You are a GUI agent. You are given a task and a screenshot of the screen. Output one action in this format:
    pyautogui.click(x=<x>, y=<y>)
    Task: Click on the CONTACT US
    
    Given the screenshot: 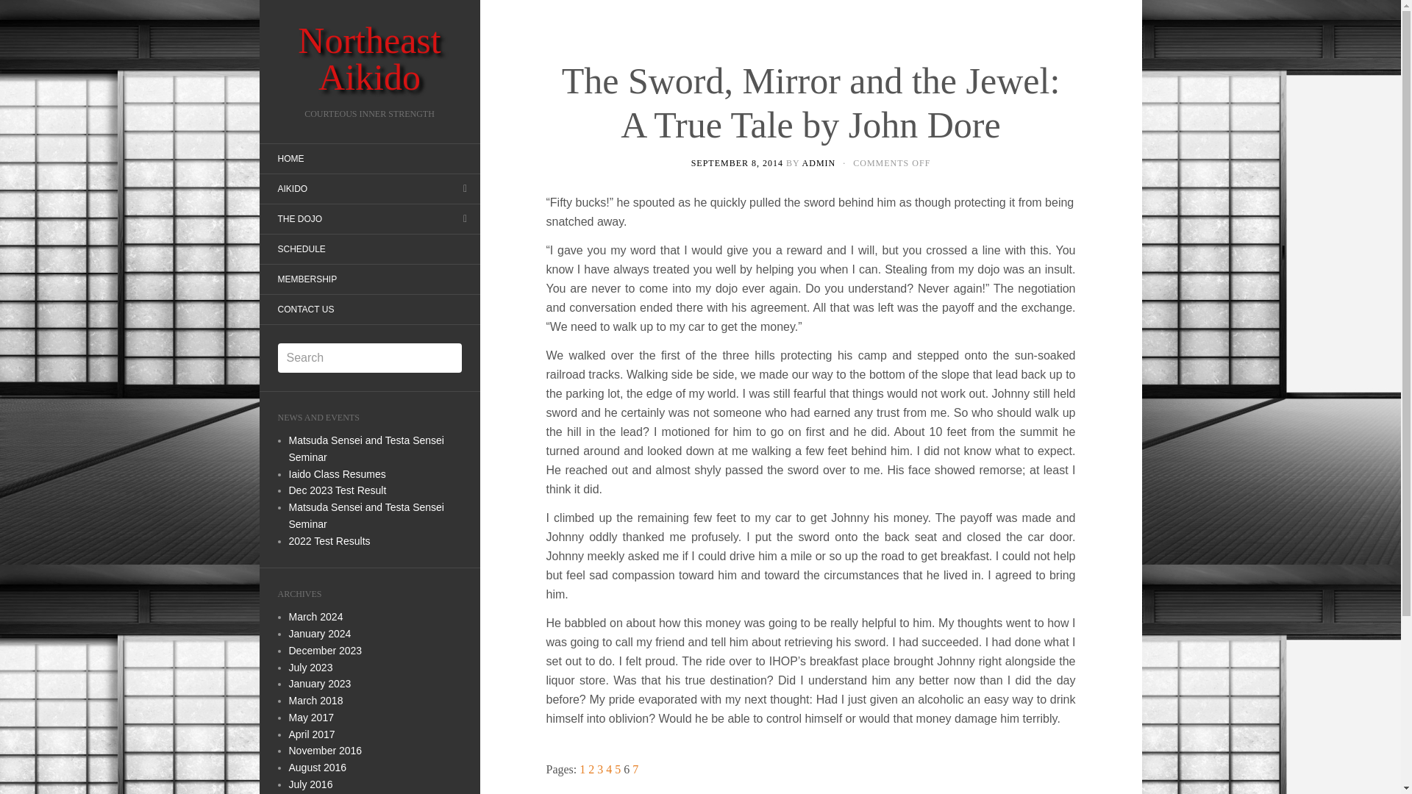 What is the action you would take?
    pyautogui.click(x=304, y=309)
    